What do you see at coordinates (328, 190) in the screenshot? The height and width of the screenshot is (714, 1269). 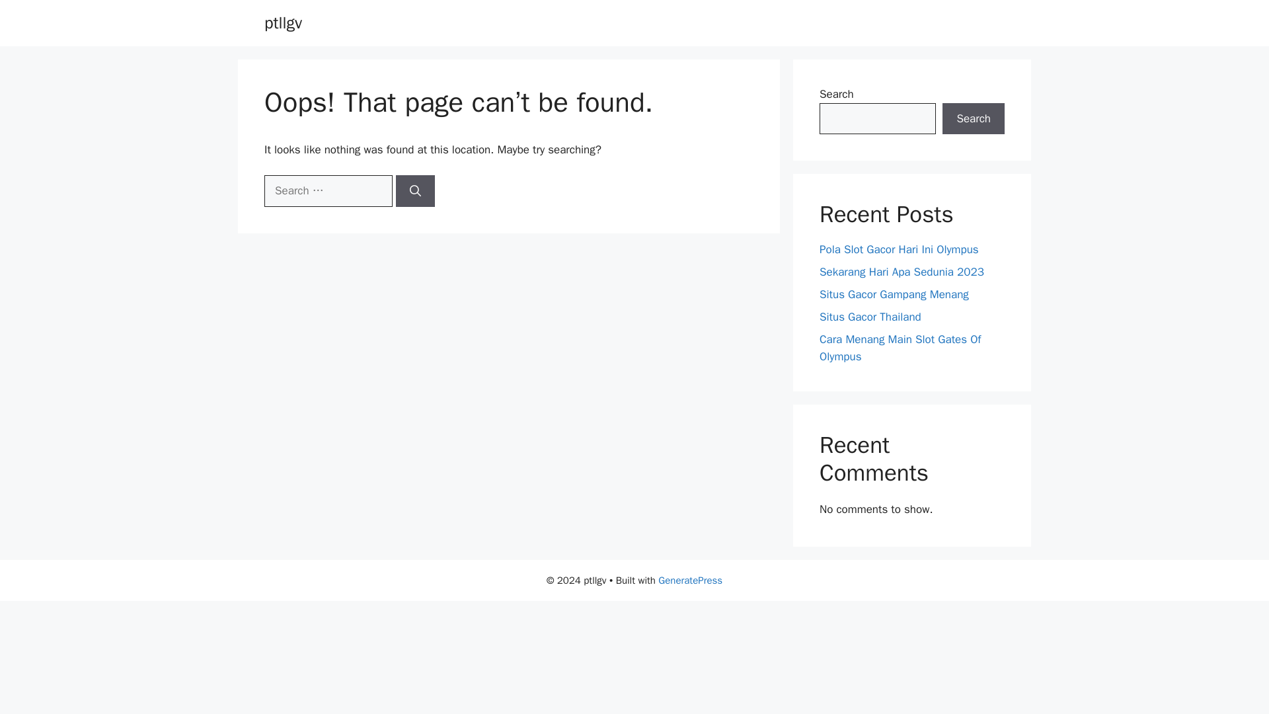 I see `Search for:` at bounding box center [328, 190].